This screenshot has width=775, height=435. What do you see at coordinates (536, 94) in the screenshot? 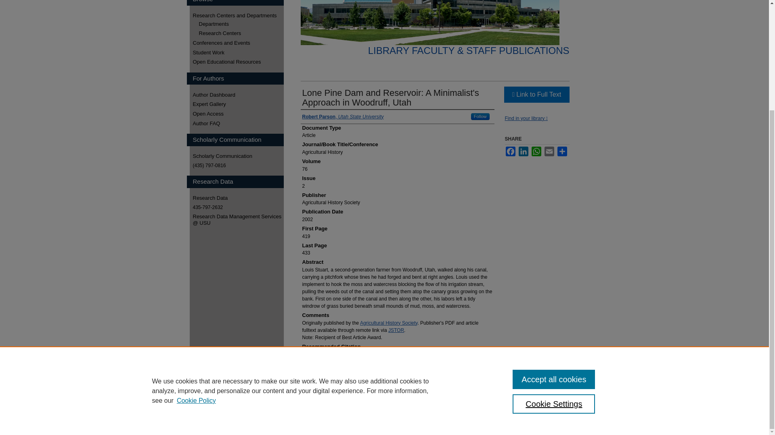
I see `Link opens in new window` at bounding box center [536, 94].